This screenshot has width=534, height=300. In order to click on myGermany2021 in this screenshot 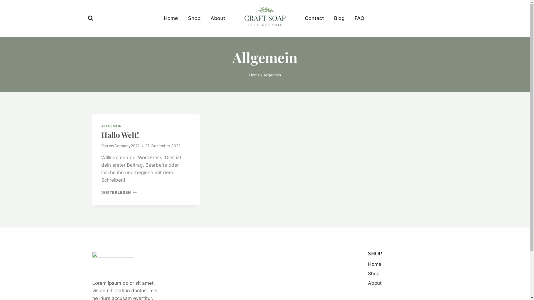, I will do `click(124, 146)`.